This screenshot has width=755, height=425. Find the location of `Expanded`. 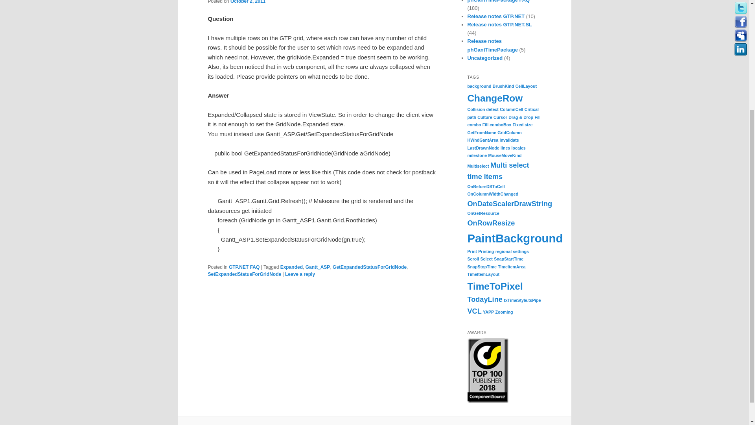

Expanded is located at coordinates (291, 267).